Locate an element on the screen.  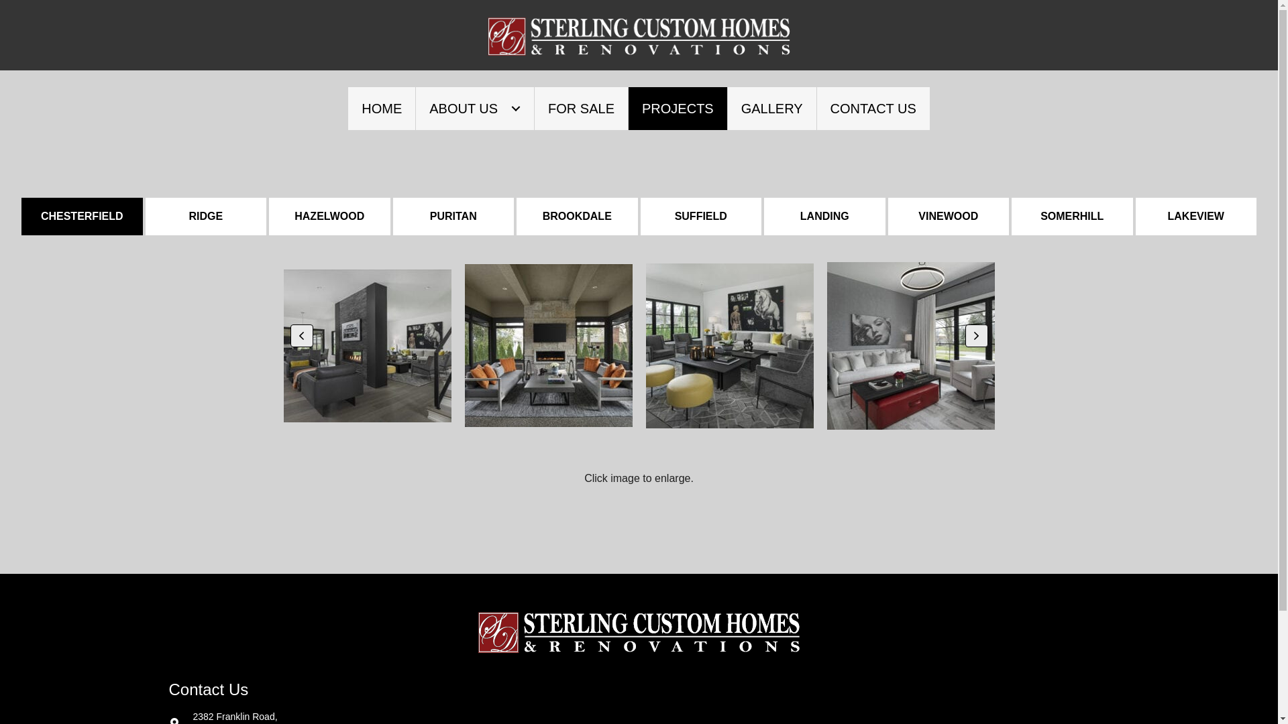
ABOUT US is located at coordinates (475, 109).